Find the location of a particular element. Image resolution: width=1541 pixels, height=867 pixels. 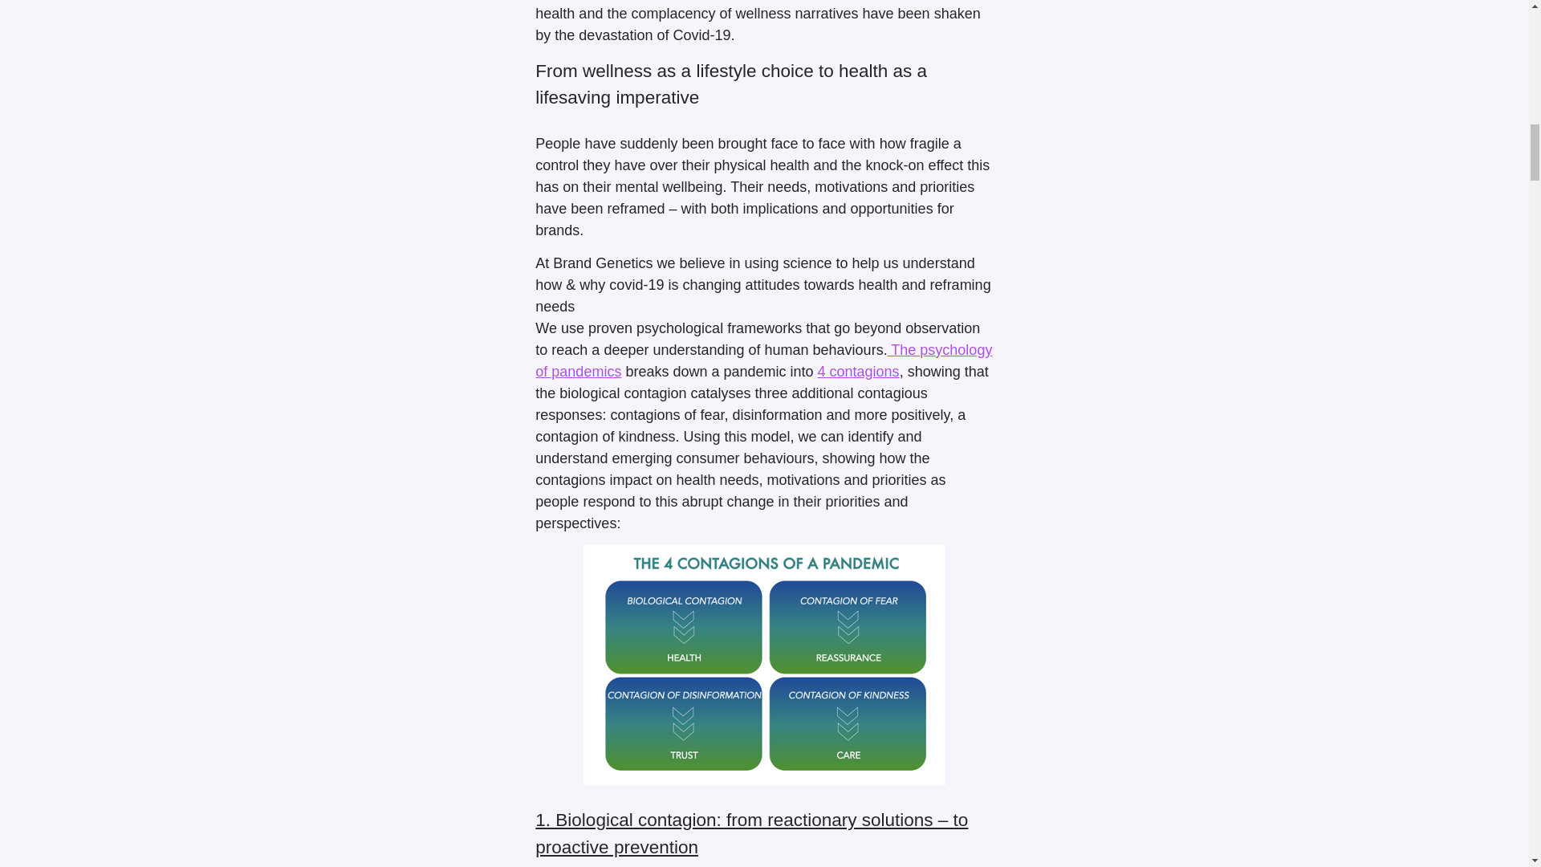

4 contagions is located at coordinates (859, 371).